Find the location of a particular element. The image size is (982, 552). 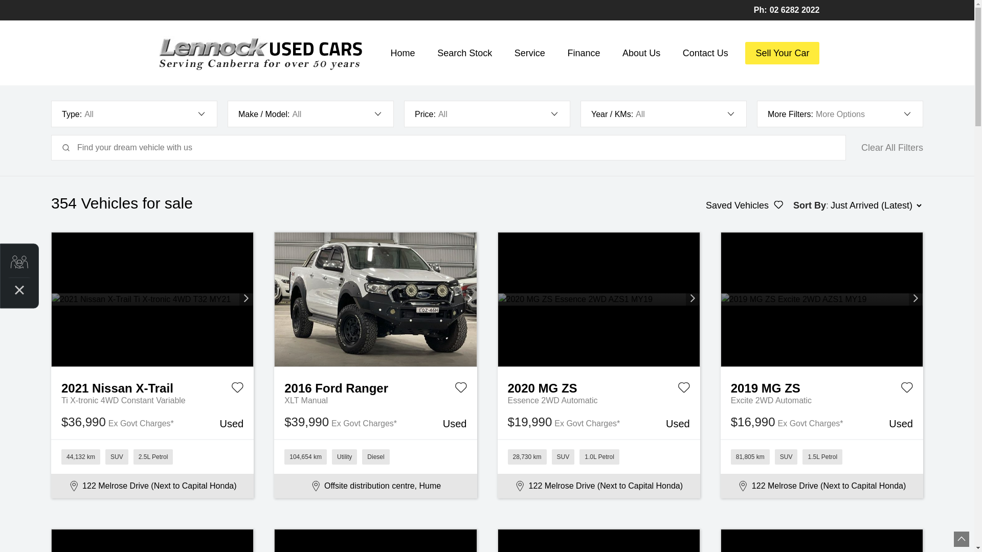

Sell Your Car is located at coordinates (783, 53).